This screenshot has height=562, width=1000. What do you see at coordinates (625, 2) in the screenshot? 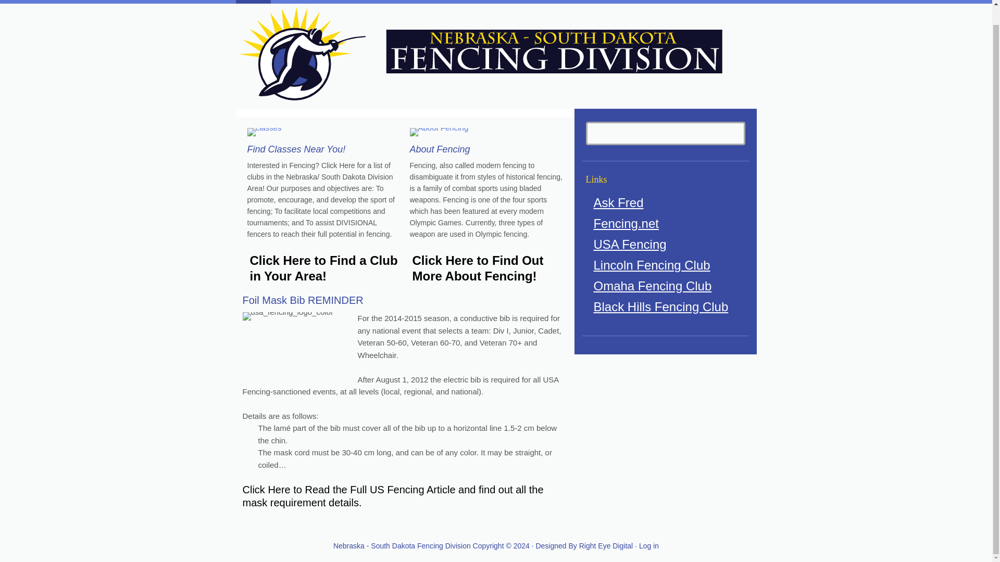
I see `About Fencing` at bounding box center [625, 2].